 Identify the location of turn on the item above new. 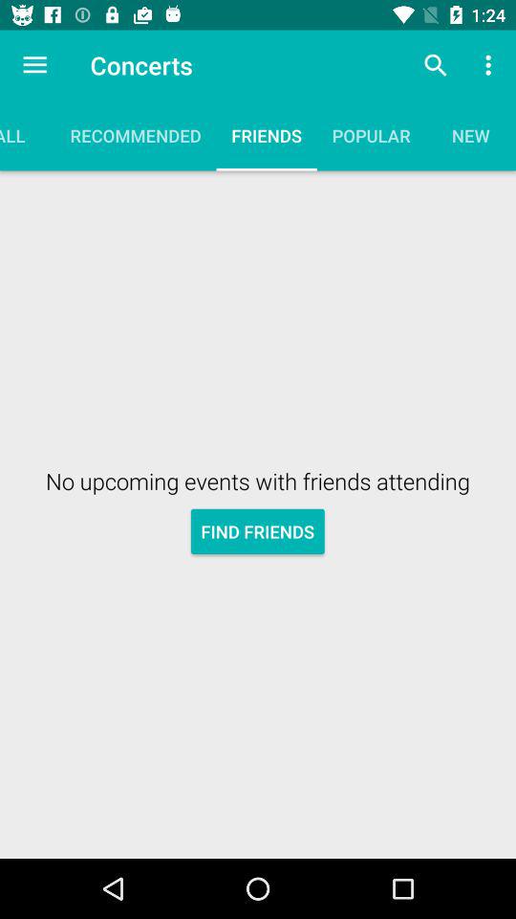
(491, 65).